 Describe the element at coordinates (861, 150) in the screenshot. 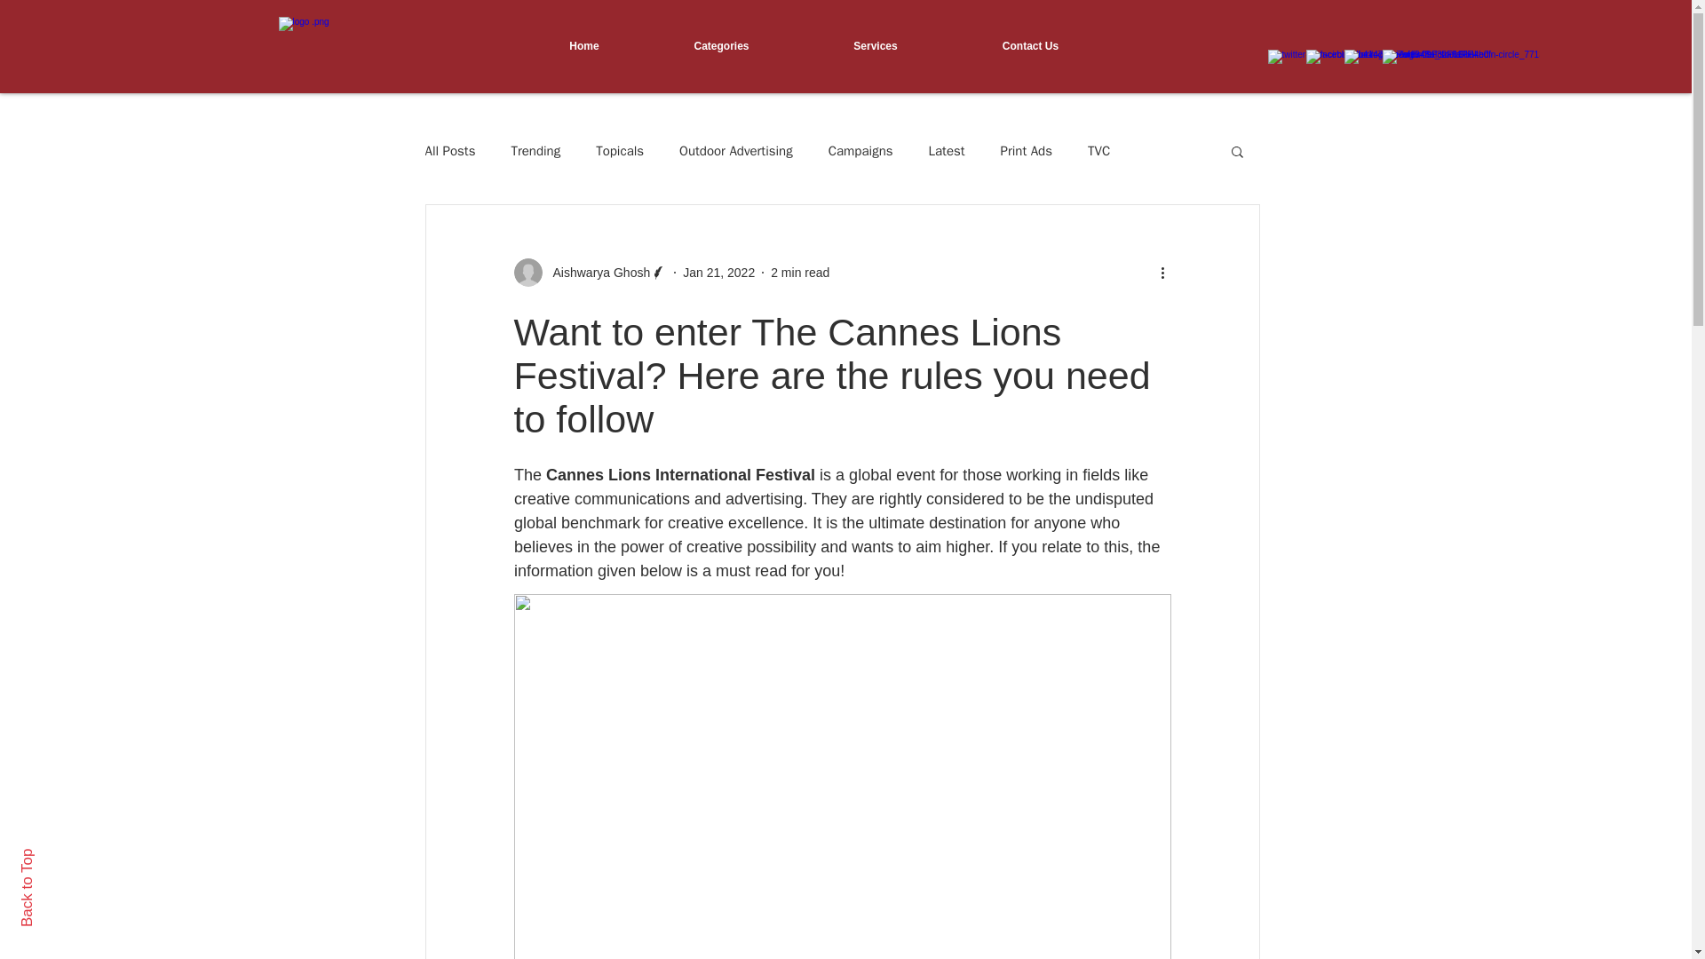

I see `Campaigns` at that location.